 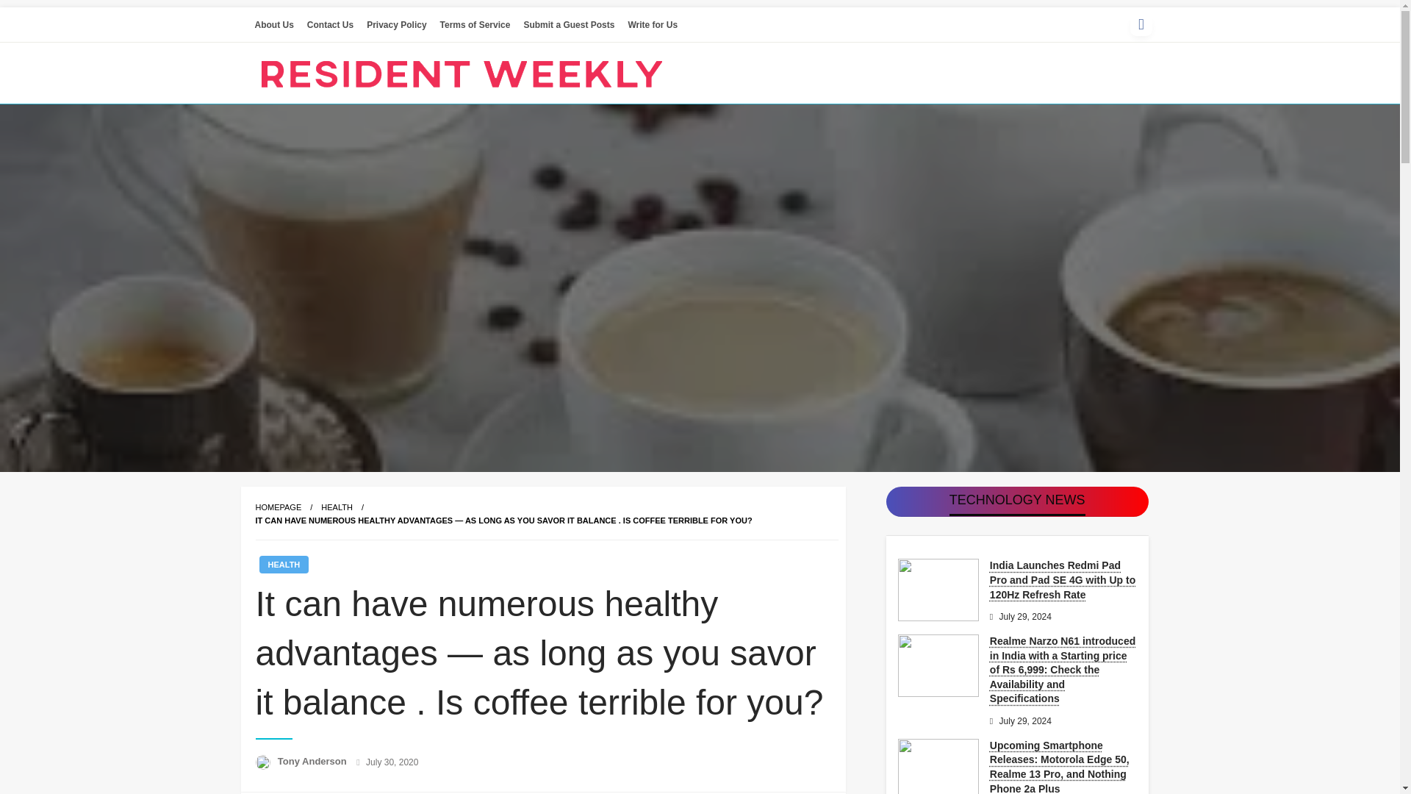 What do you see at coordinates (278, 507) in the screenshot?
I see `HOMEPAGE` at bounding box center [278, 507].